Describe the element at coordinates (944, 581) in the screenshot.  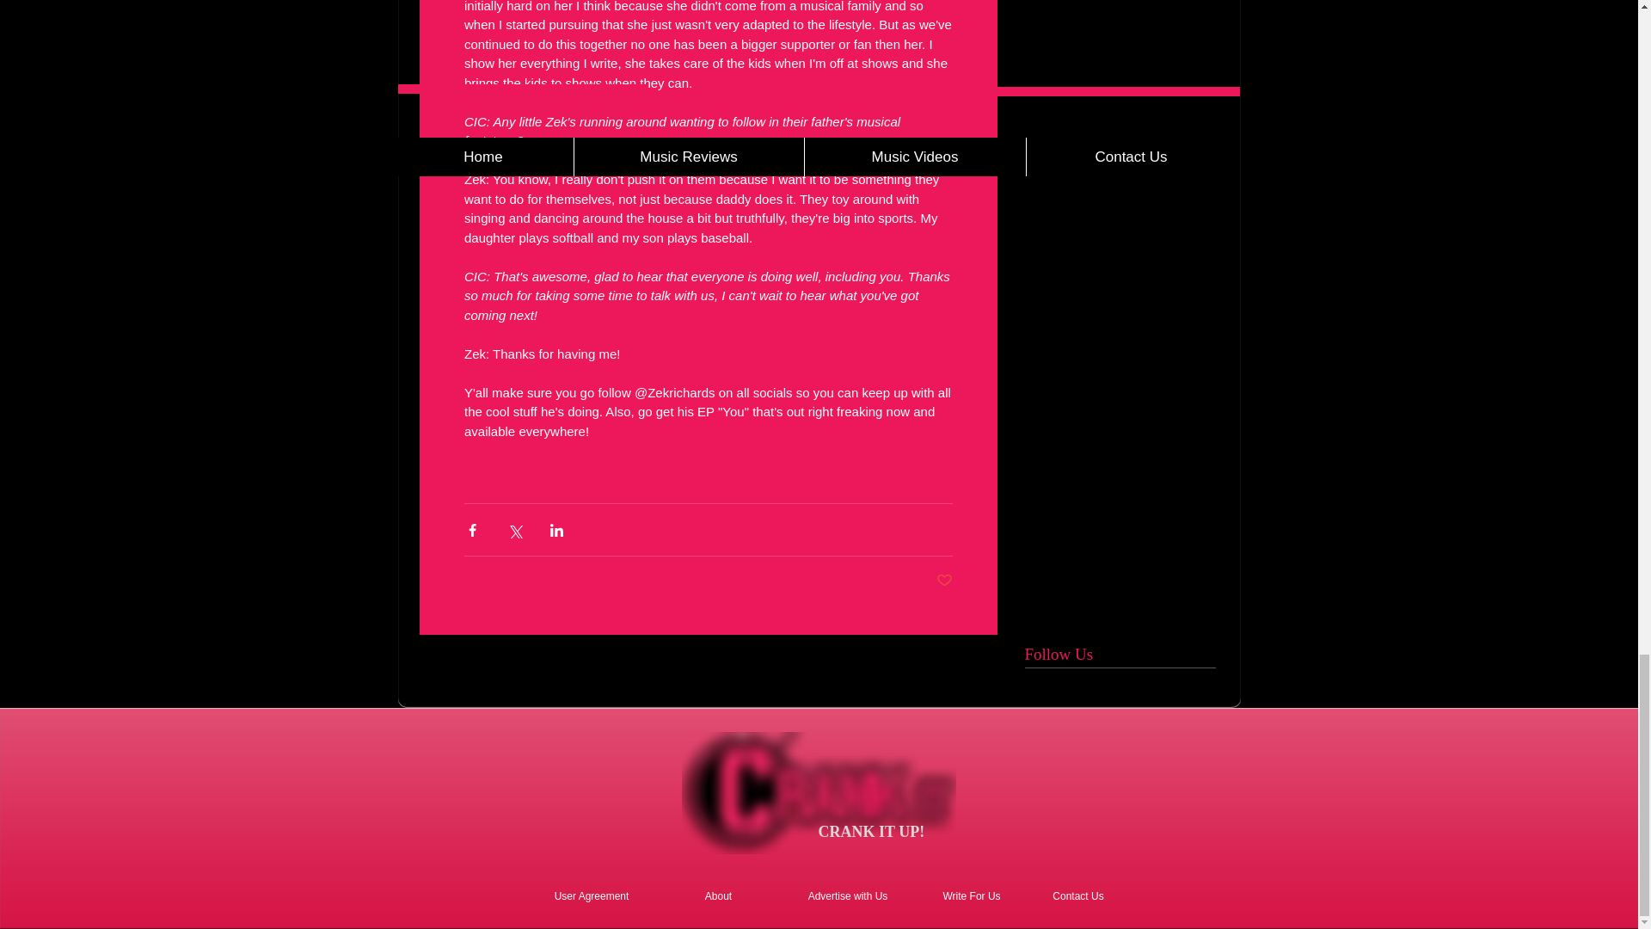
I see `Post not marked as liked` at that location.